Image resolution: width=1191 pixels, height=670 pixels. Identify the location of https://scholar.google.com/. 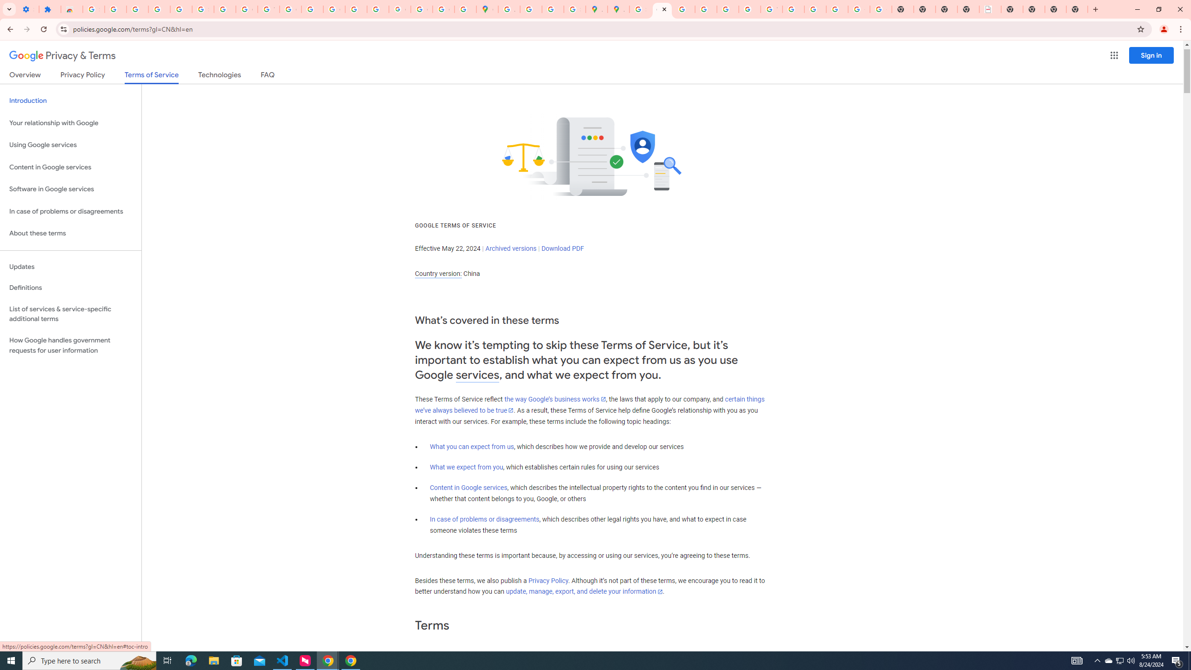
(313, 9).